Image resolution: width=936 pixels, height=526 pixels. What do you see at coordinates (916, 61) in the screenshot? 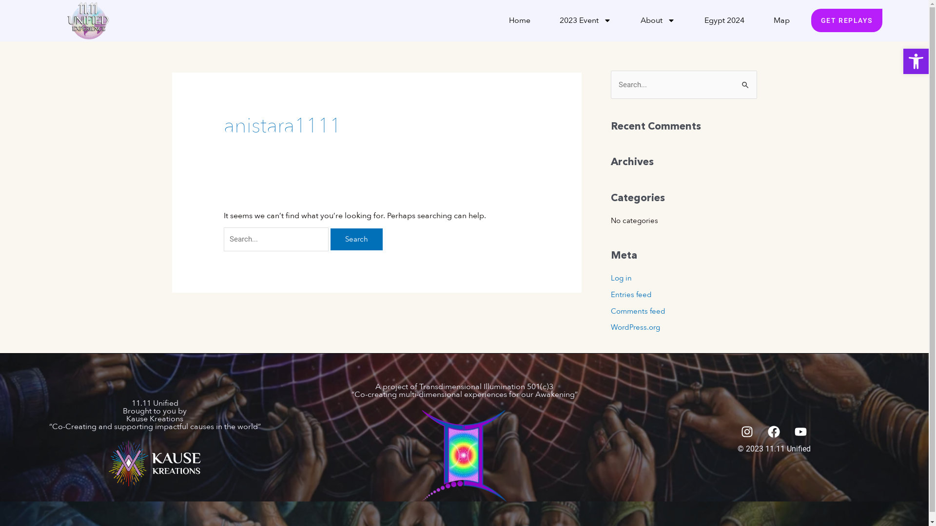
I see `Open toolbar
Accessibility Tools` at bounding box center [916, 61].